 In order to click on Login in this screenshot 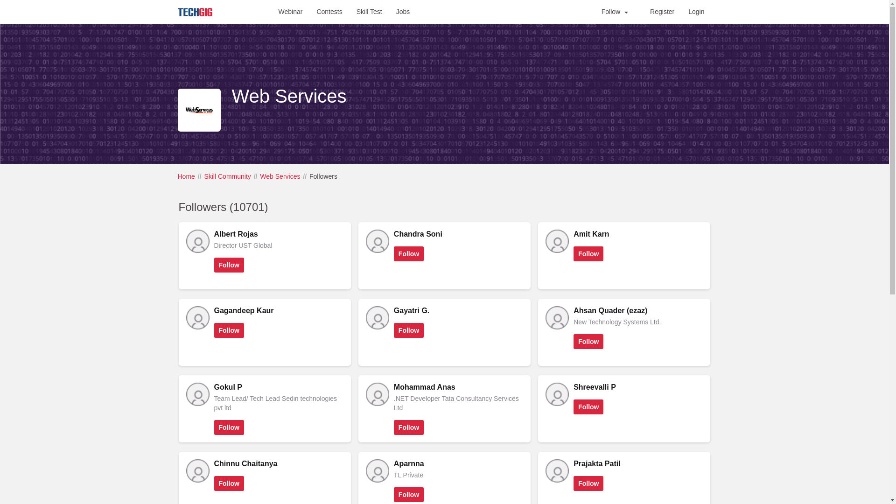, I will do `click(696, 11)`.